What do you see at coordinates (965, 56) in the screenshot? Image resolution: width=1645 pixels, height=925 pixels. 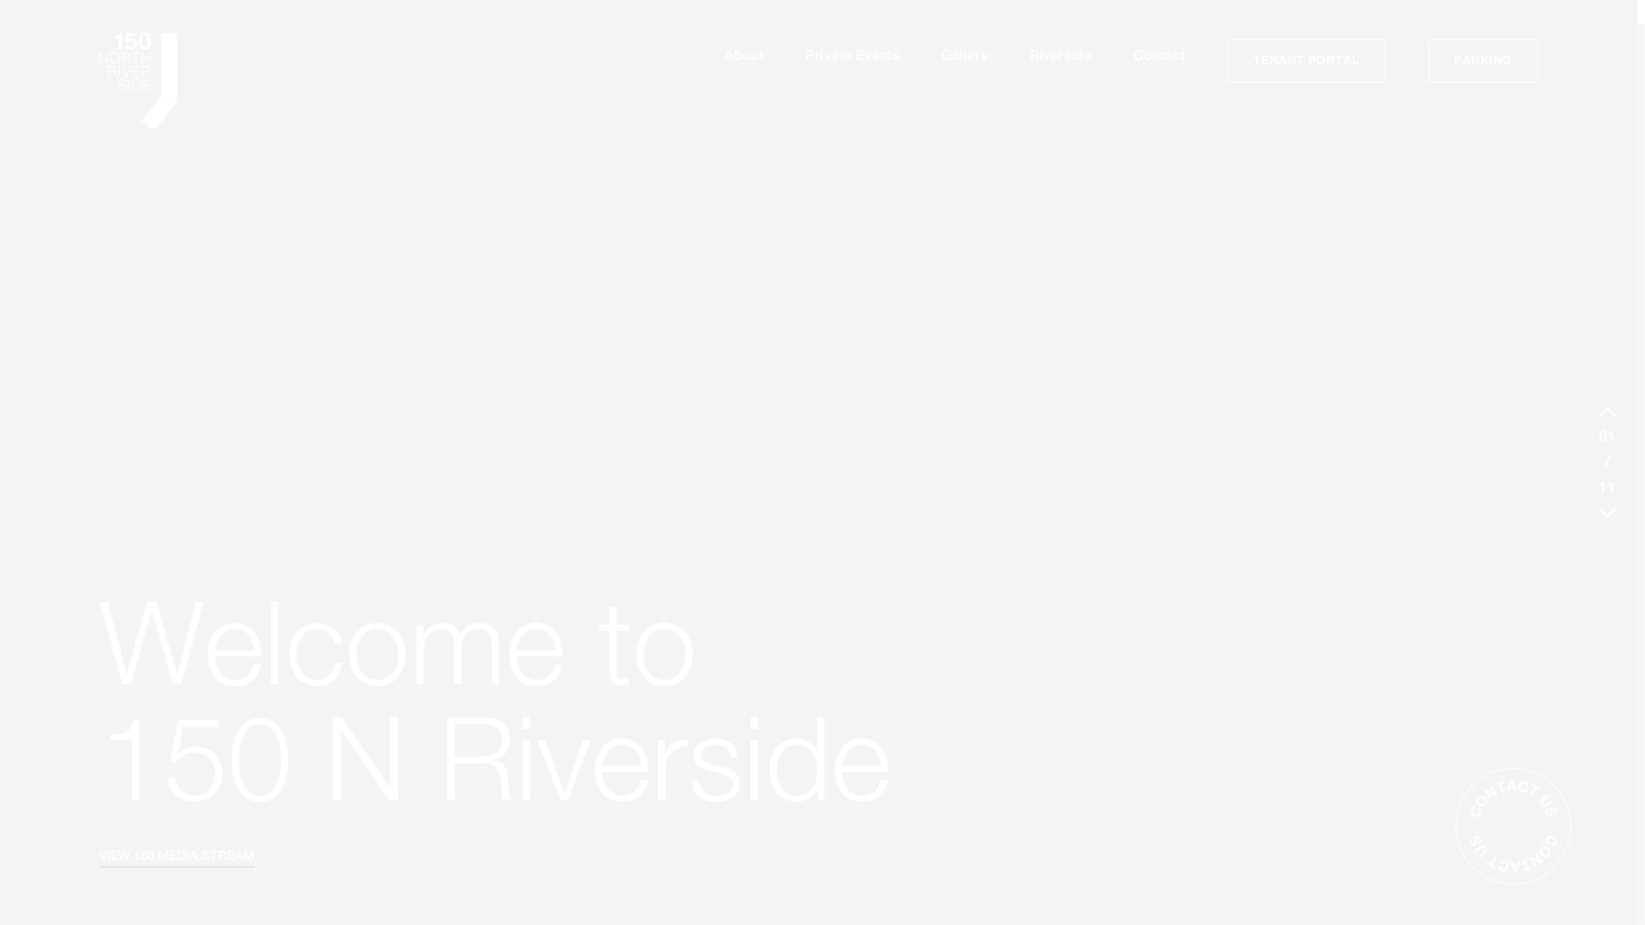 I see `Gallery` at bounding box center [965, 56].